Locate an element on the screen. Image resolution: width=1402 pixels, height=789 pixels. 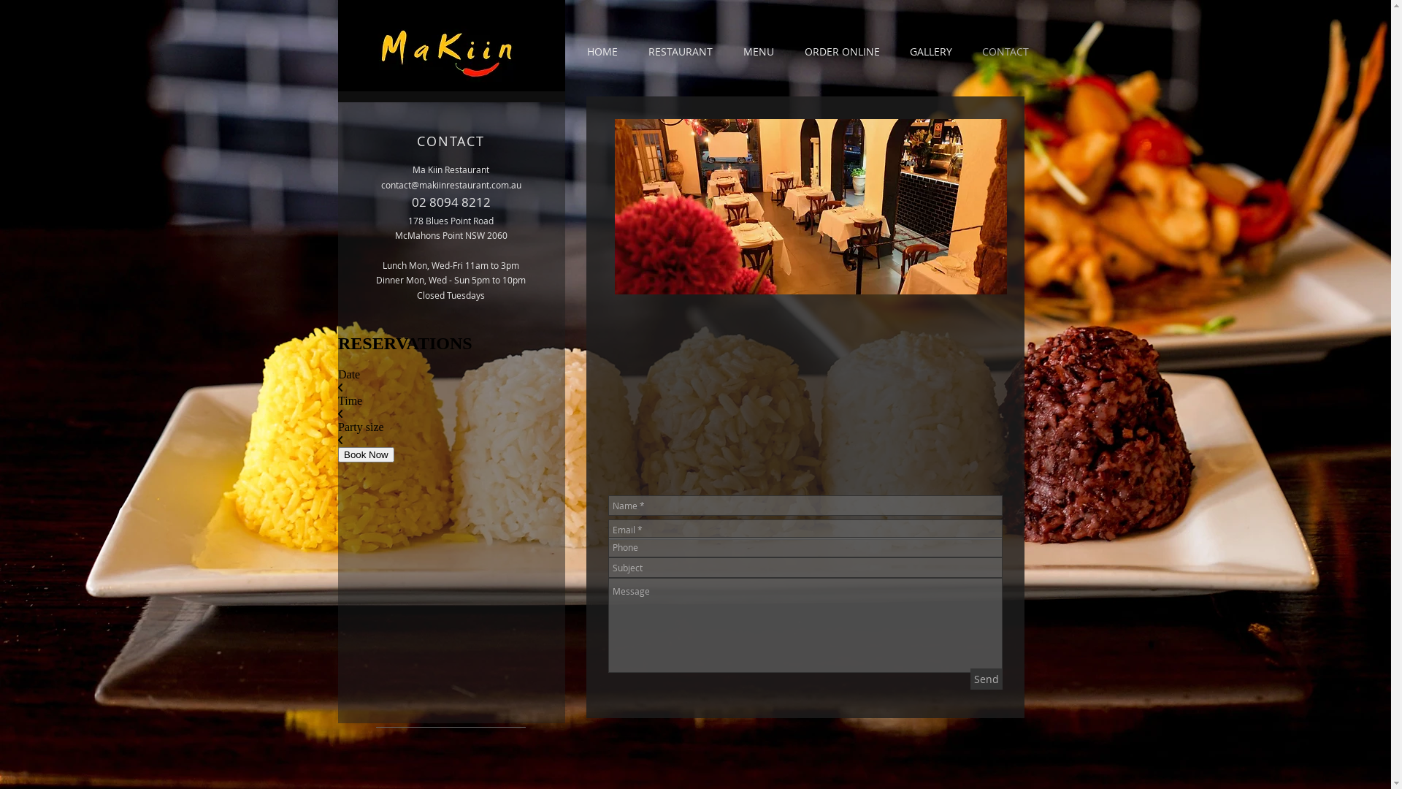
contact@makiinrestaurant.com.au is located at coordinates (451, 185).